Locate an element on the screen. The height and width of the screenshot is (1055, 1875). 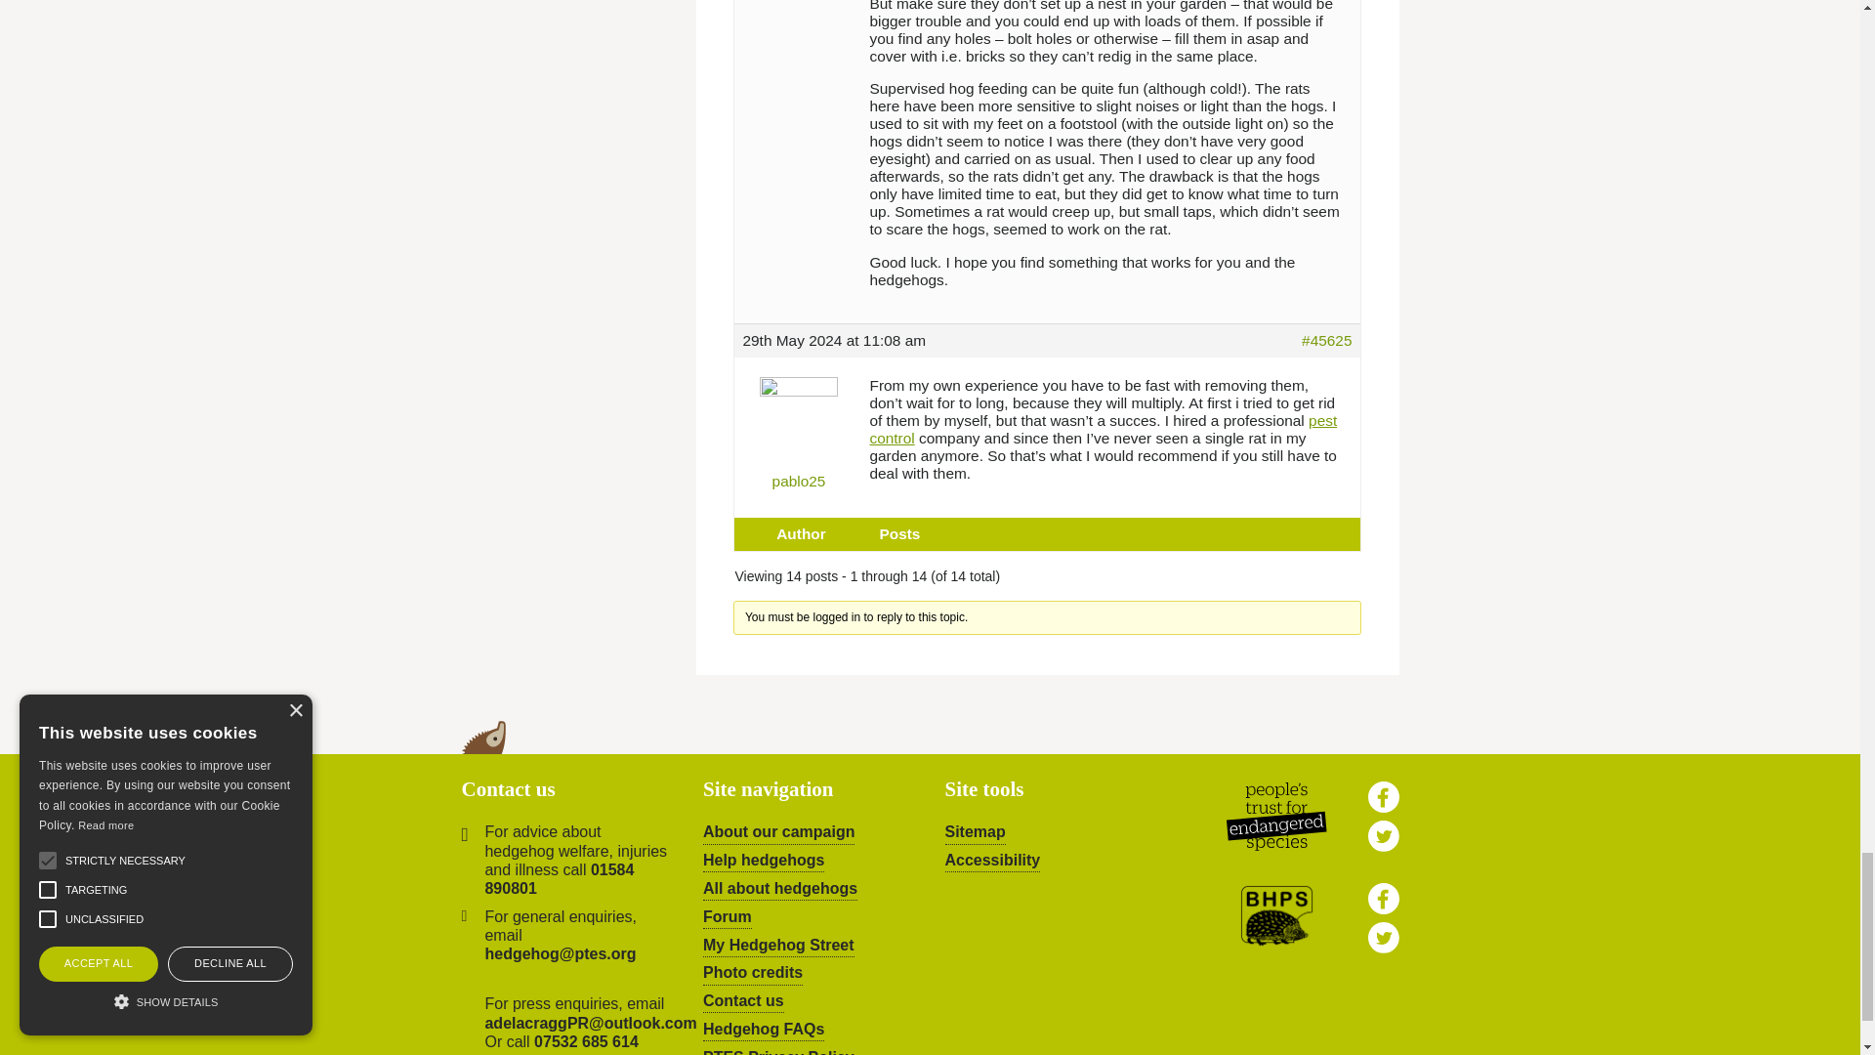
View pablo25's profile is located at coordinates (799, 428).